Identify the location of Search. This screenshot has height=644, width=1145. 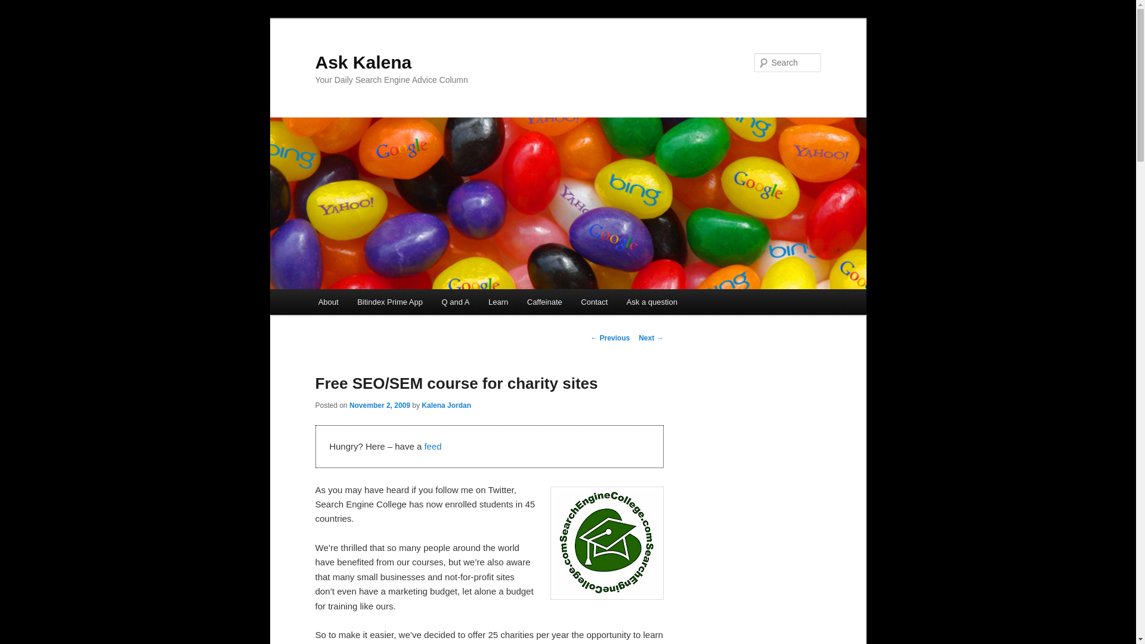
(19, 7).